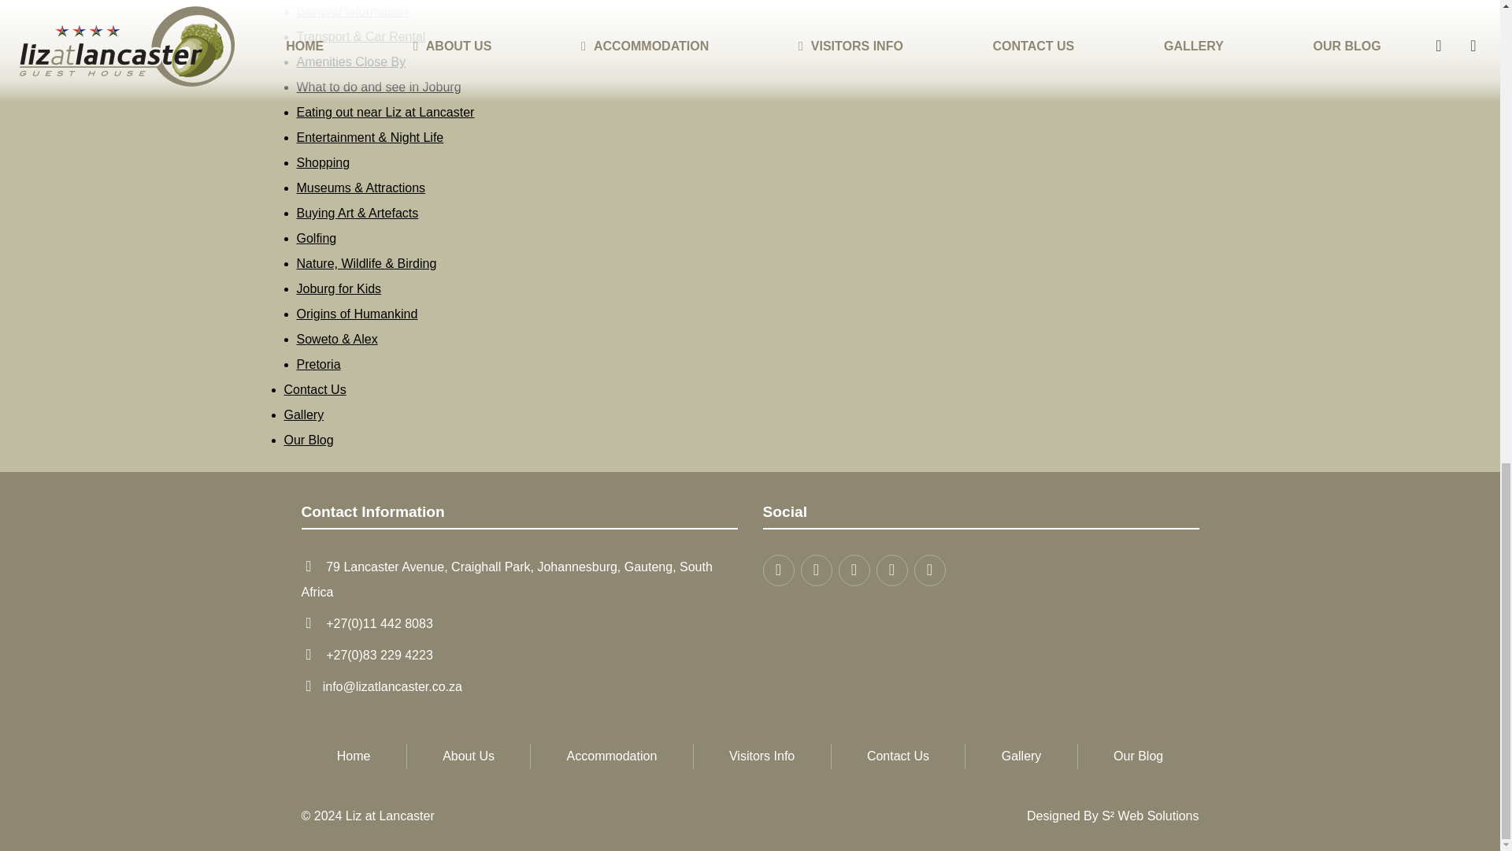  Describe the element at coordinates (854, 570) in the screenshot. I see `Follow Liz at Lancaster on Instagram` at that location.